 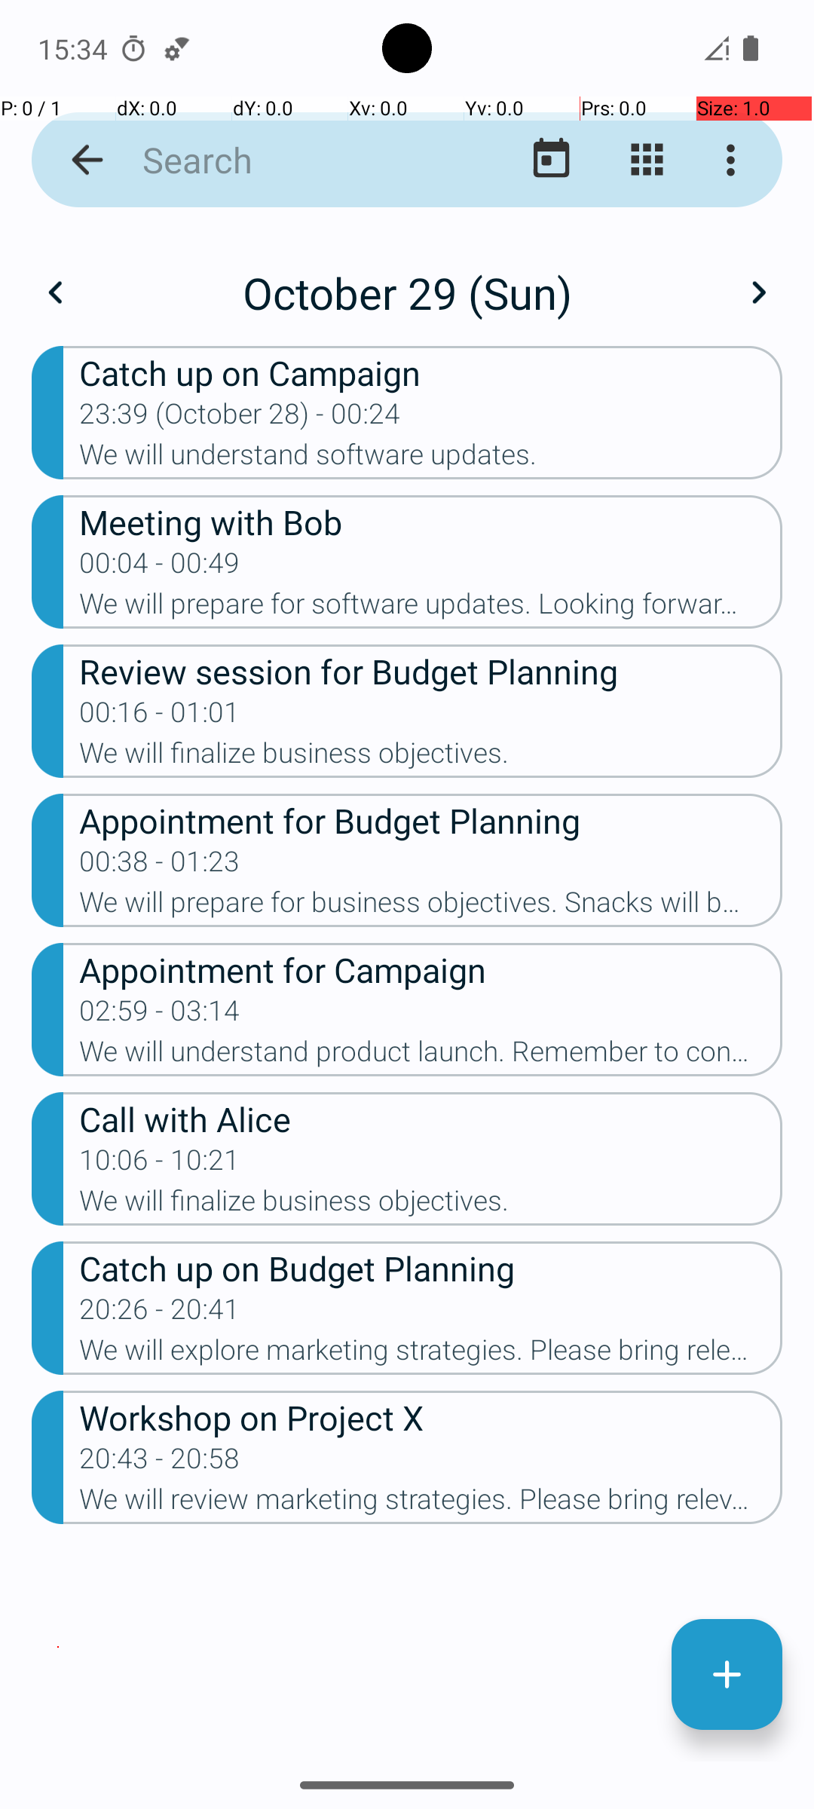 What do you see at coordinates (160, 866) in the screenshot?
I see `00:38 - 01:23` at bounding box center [160, 866].